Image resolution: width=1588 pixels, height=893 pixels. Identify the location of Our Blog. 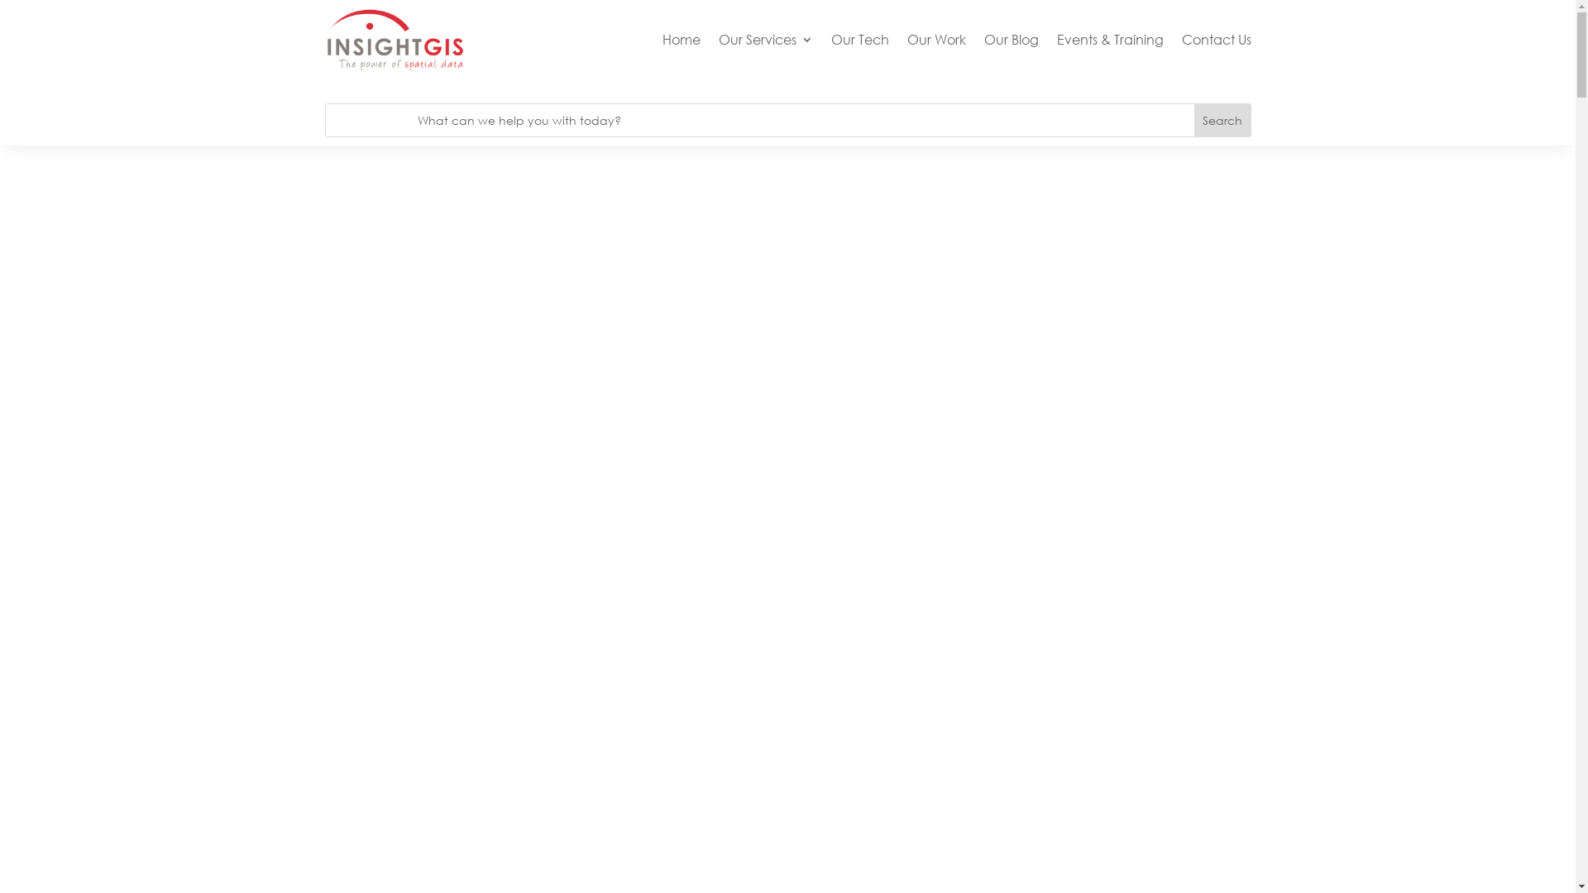
(1012, 40).